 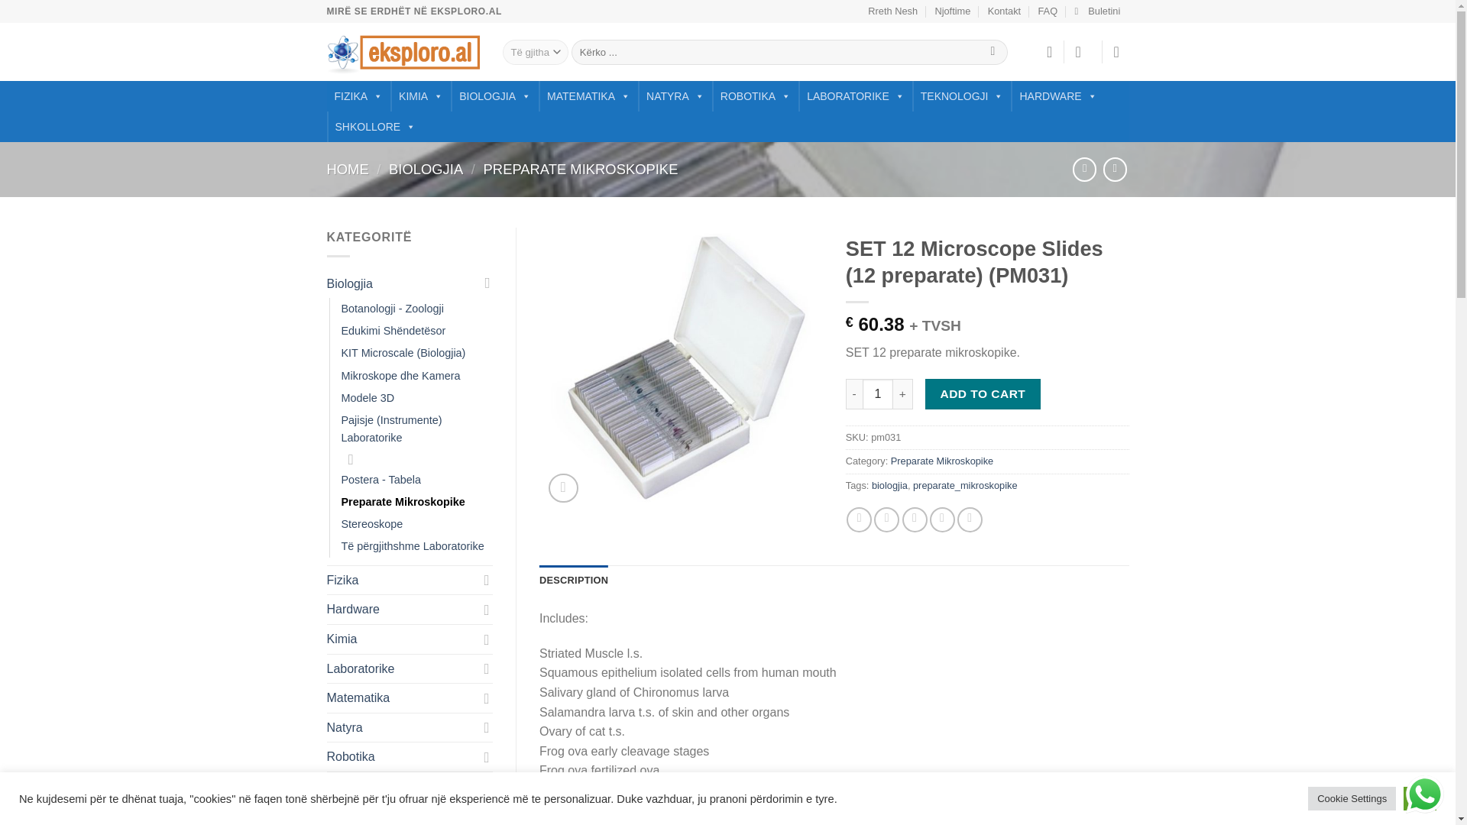 What do you see at coordinates (886, 519) in the screenshot?
I see `Share on Twitter` at bounding box center [886, 519].